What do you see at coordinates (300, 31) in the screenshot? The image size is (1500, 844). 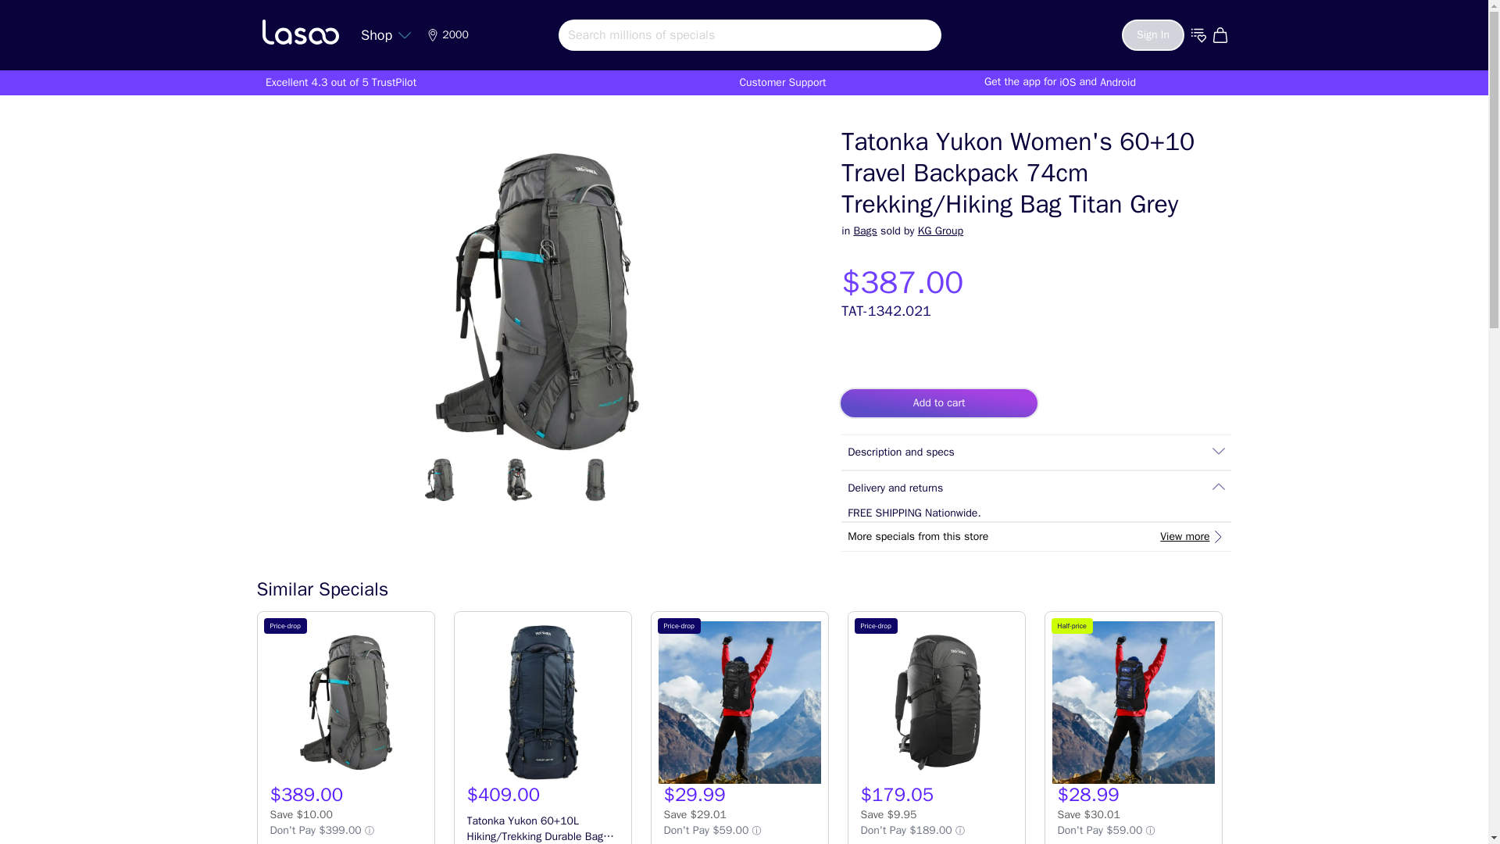 I see `lasoo` at bounding box center [300, 31].